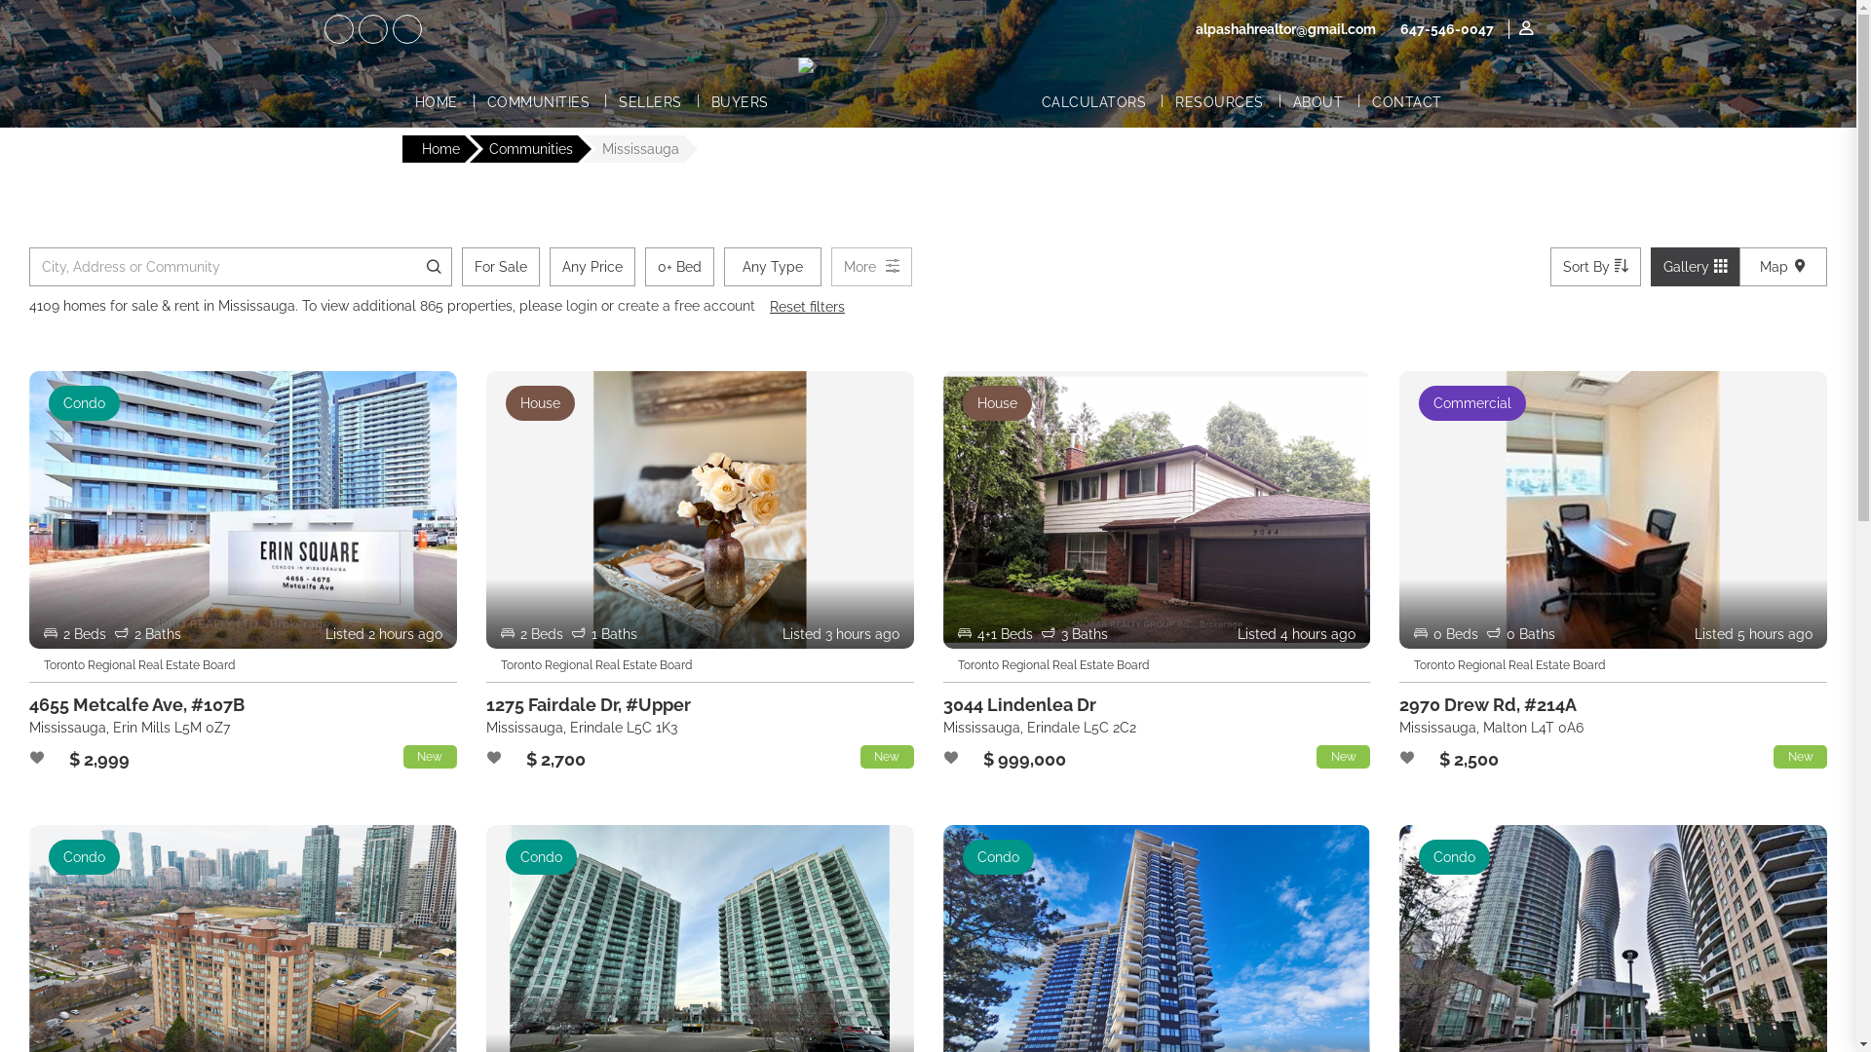 The width and height of the screenshot is (1871, 1052). Describe the element at coordinates (807, 307) in the screenshot. I see `Reset filters` at that location.